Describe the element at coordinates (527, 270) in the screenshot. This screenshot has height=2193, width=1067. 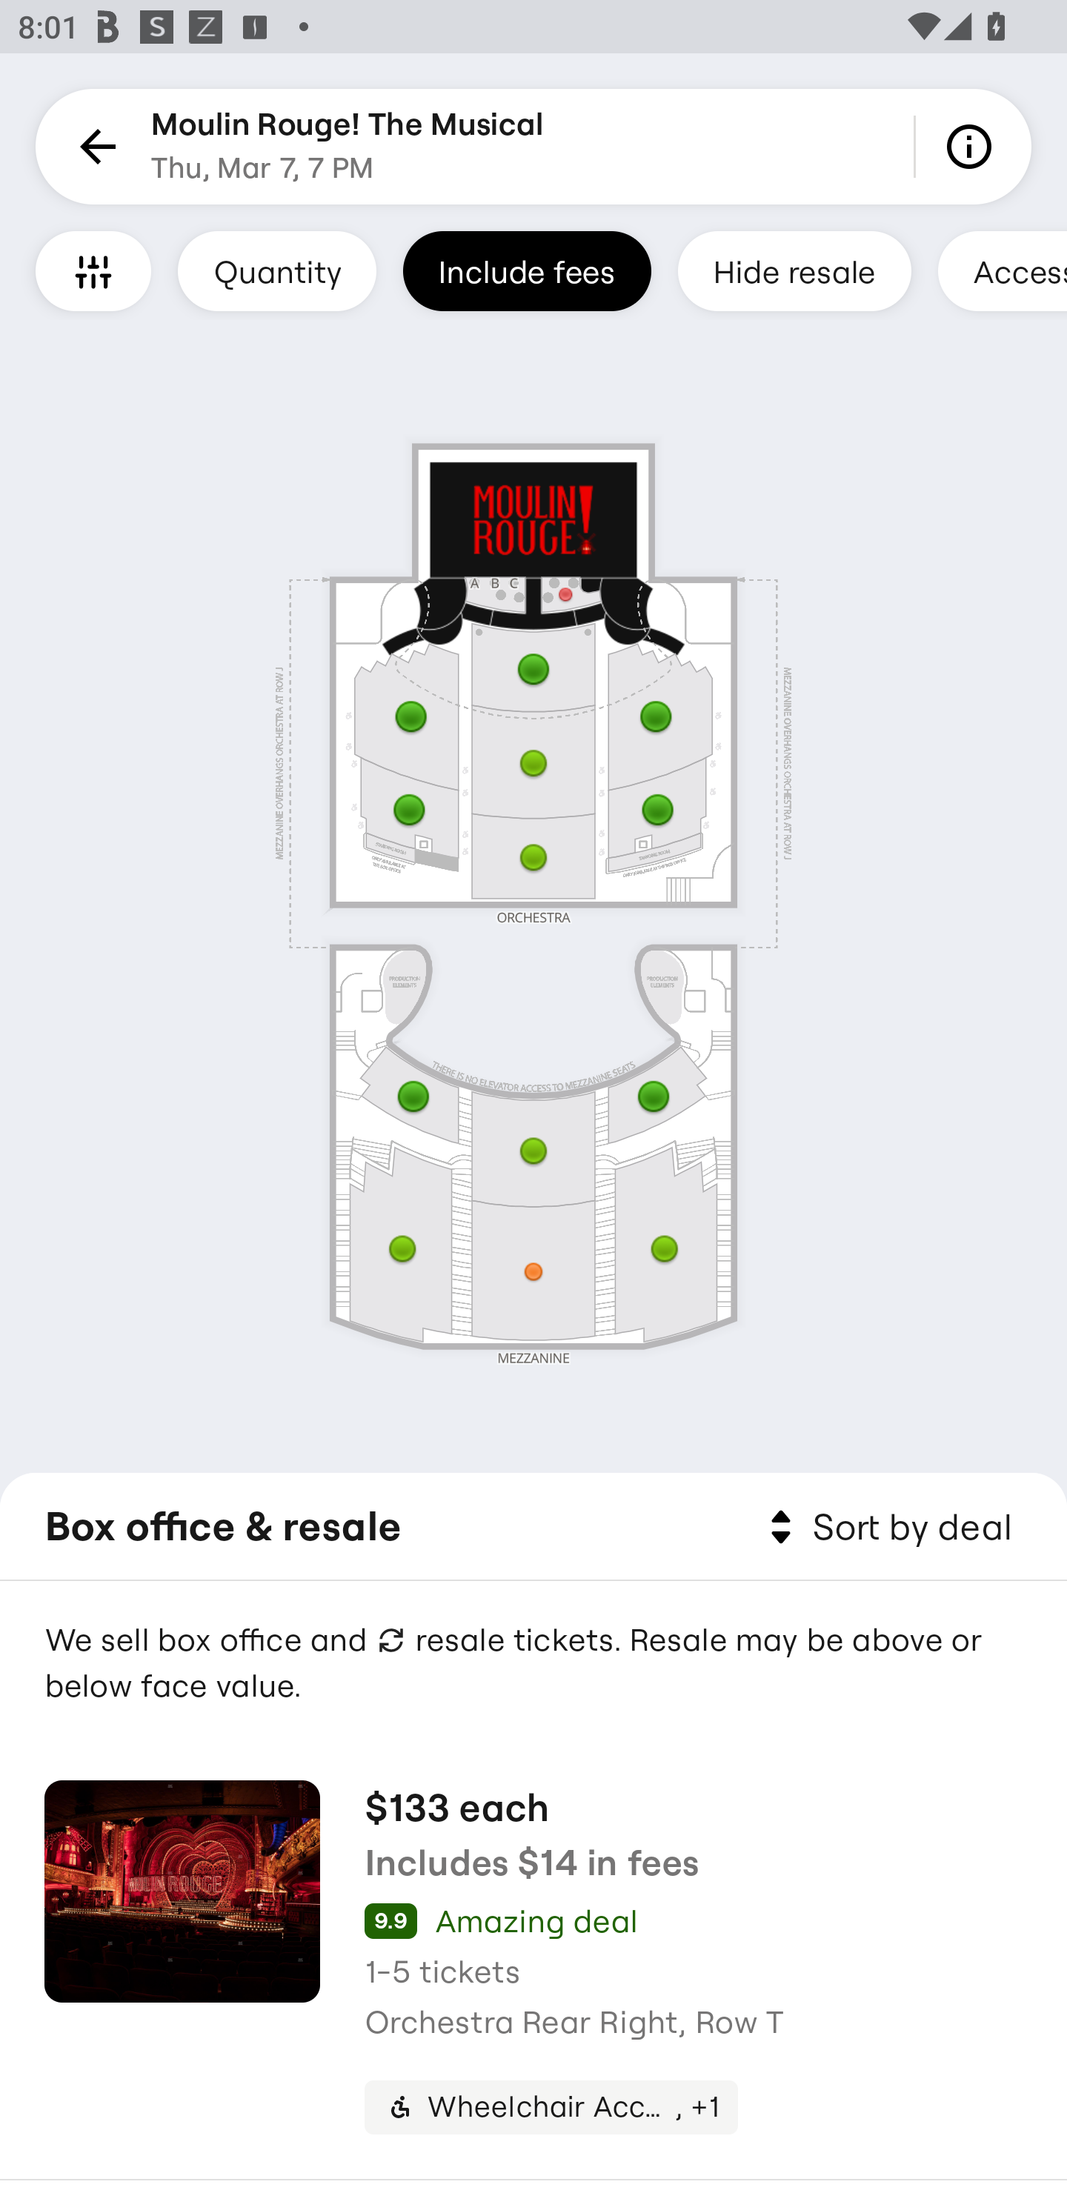
I see `Include fees` at that location.